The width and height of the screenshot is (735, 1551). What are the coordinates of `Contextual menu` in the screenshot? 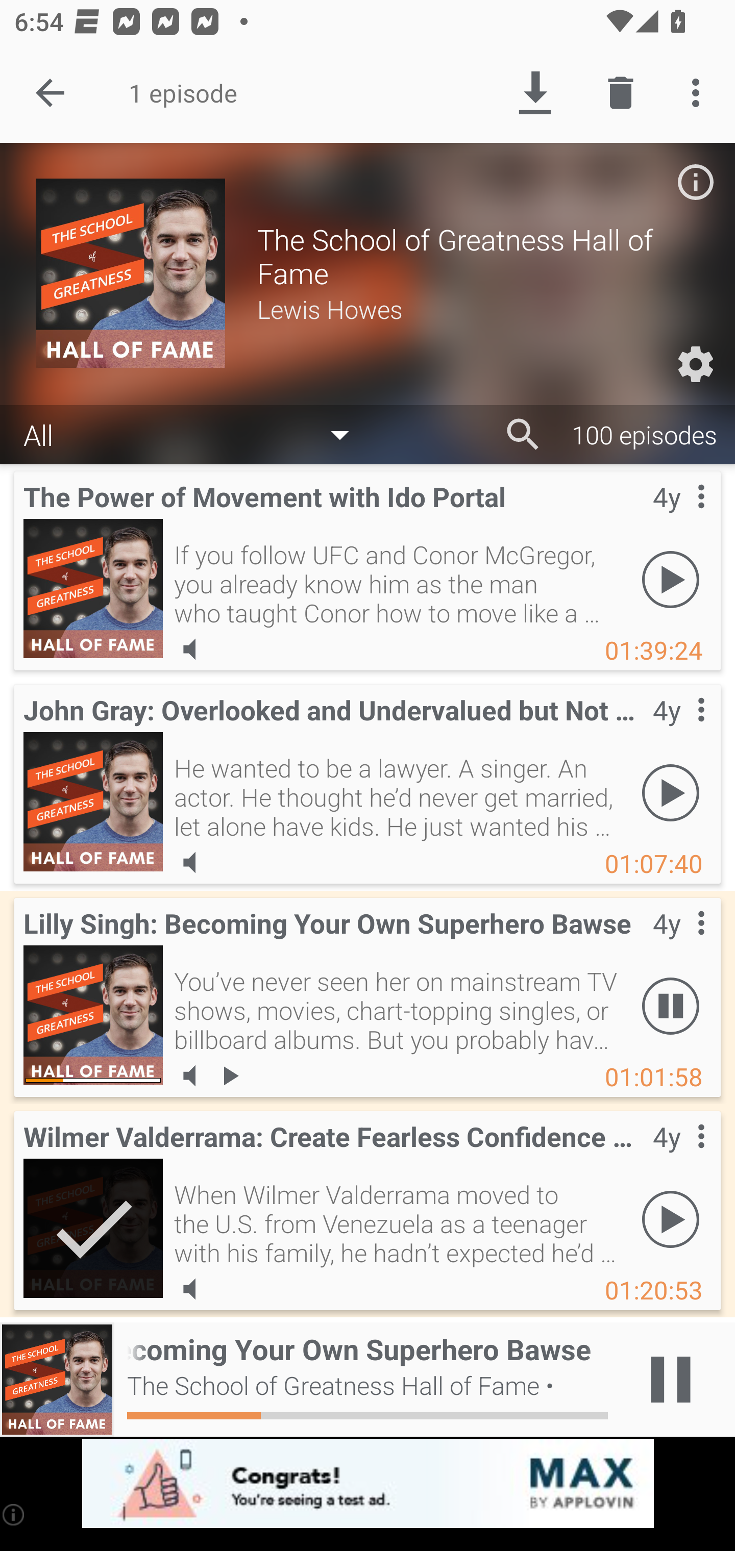 It's located at (679, 1157).